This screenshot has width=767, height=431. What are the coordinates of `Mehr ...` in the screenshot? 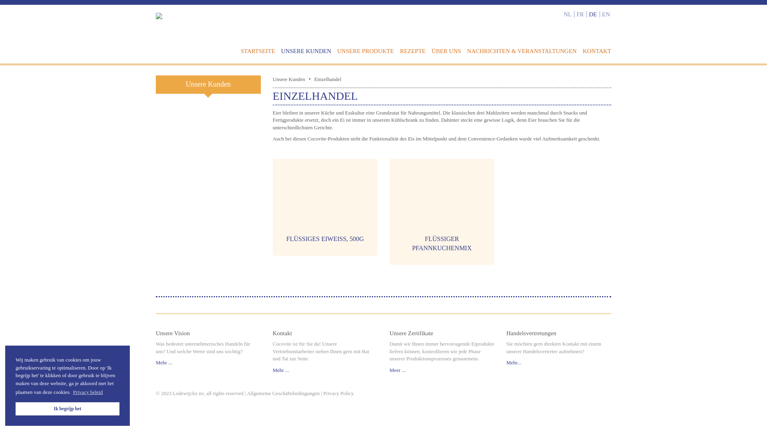 It's located at (280, 370).